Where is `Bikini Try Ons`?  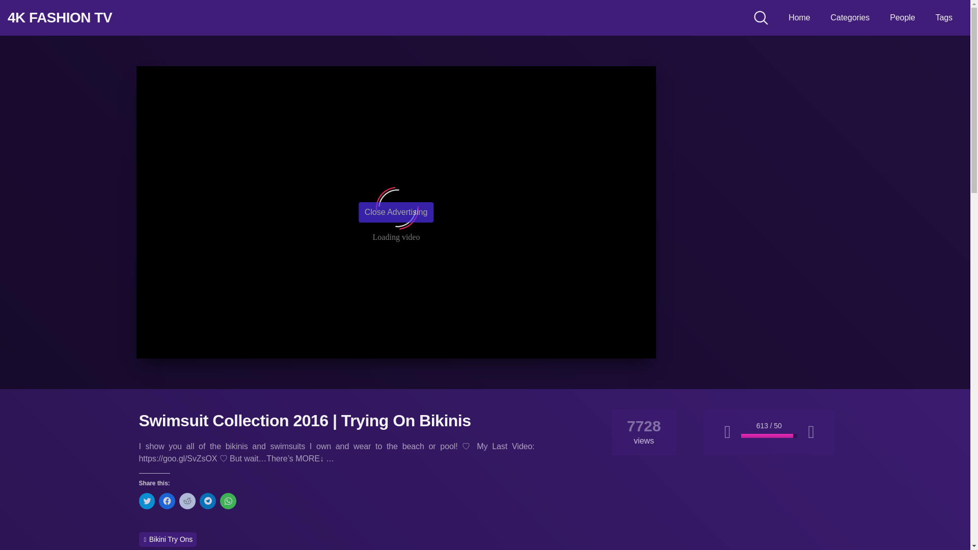
Bikini Try Ons is located at coordinates (167, 539).